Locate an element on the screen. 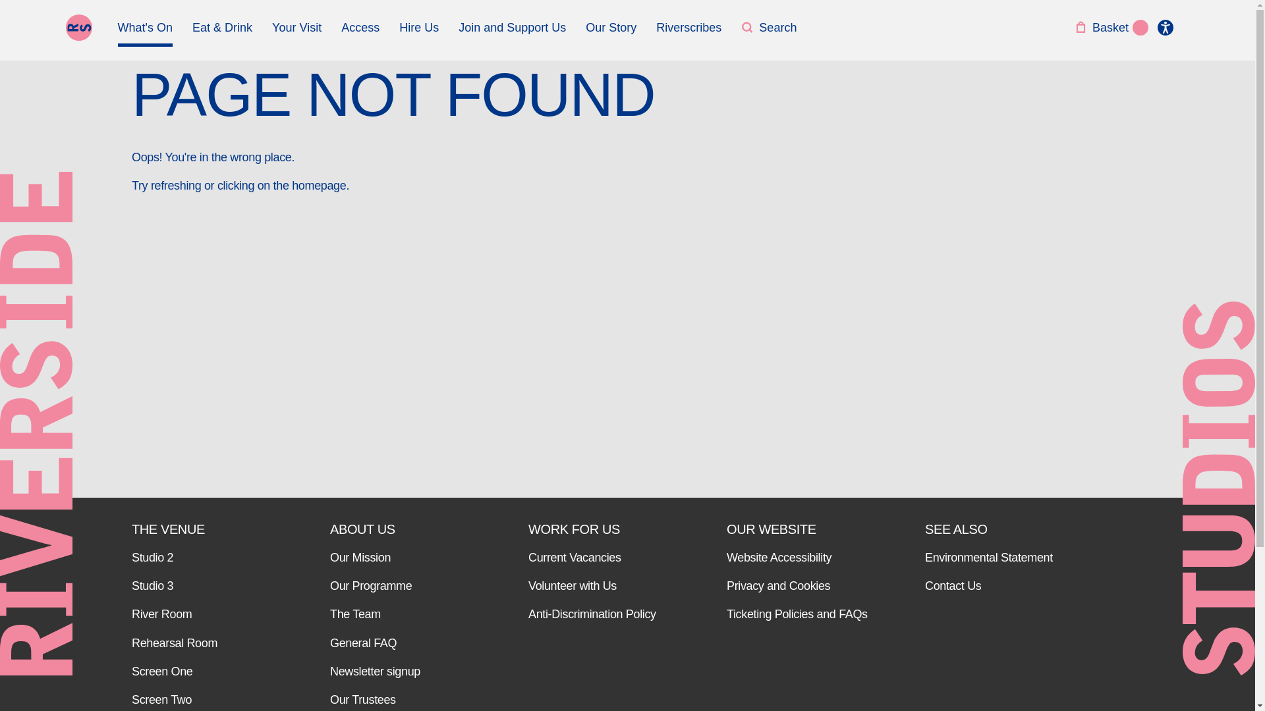  Our Story is located at coordinates (610, 33).